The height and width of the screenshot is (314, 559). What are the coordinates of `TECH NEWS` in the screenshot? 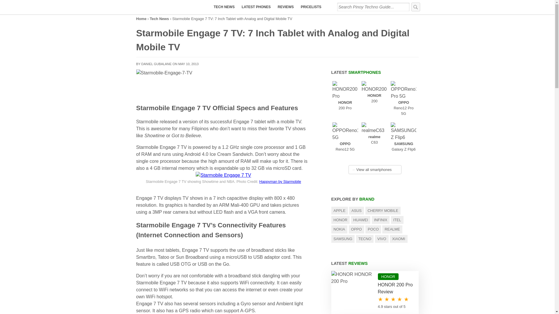 It's located at (286, 7).